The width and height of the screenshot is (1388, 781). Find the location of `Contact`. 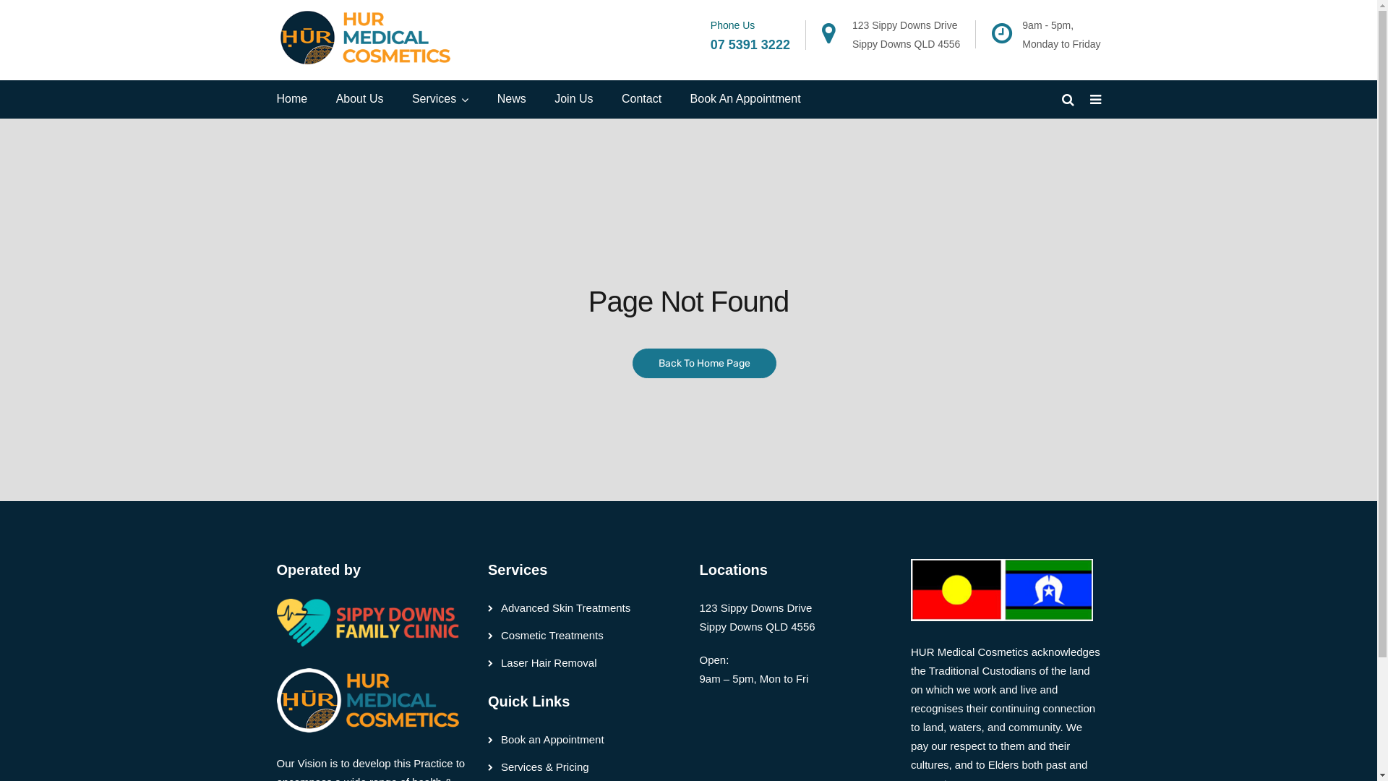

Contact is located at coordinates (642, 100).